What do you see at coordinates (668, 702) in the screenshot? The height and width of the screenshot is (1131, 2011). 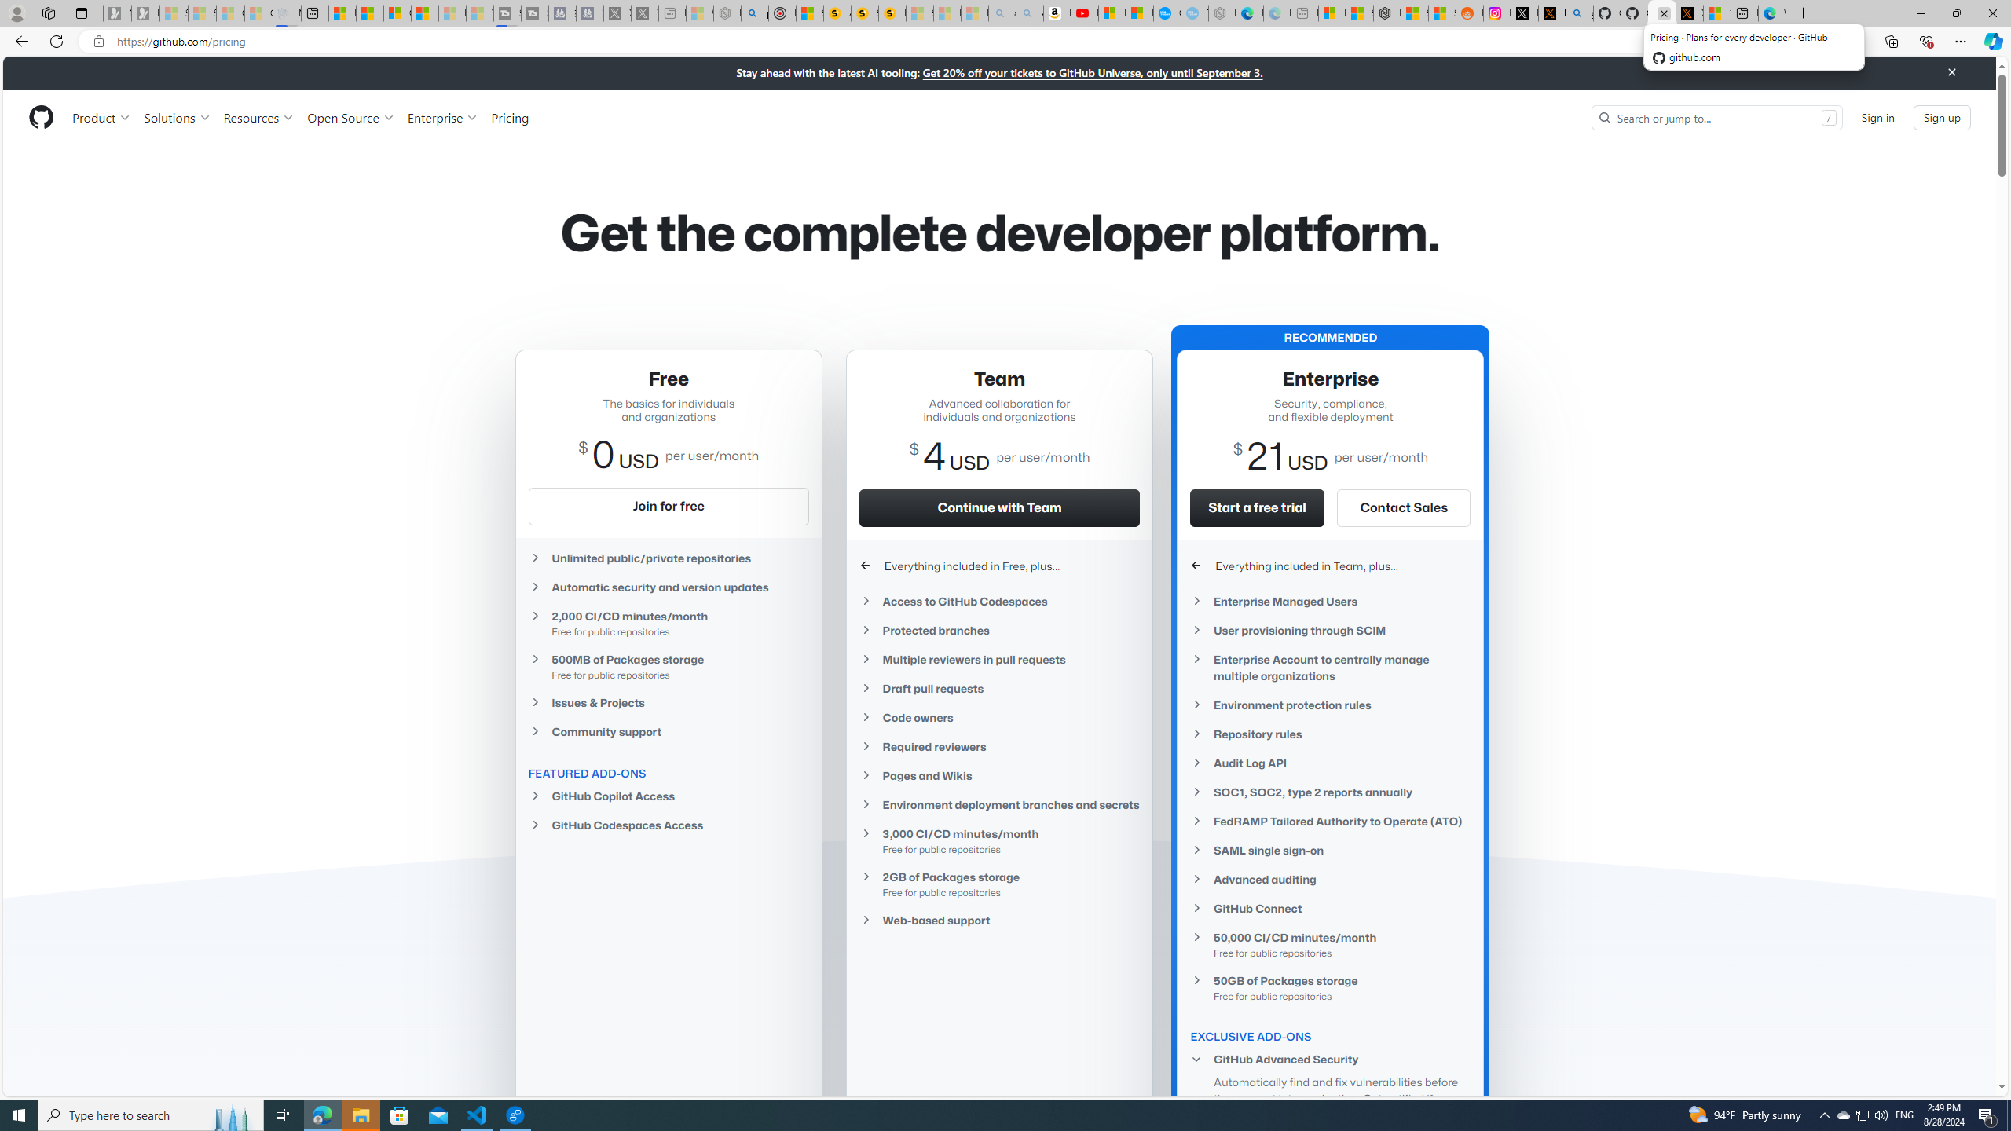 I see `Issues & Projects` at bounding box center [668, 702].